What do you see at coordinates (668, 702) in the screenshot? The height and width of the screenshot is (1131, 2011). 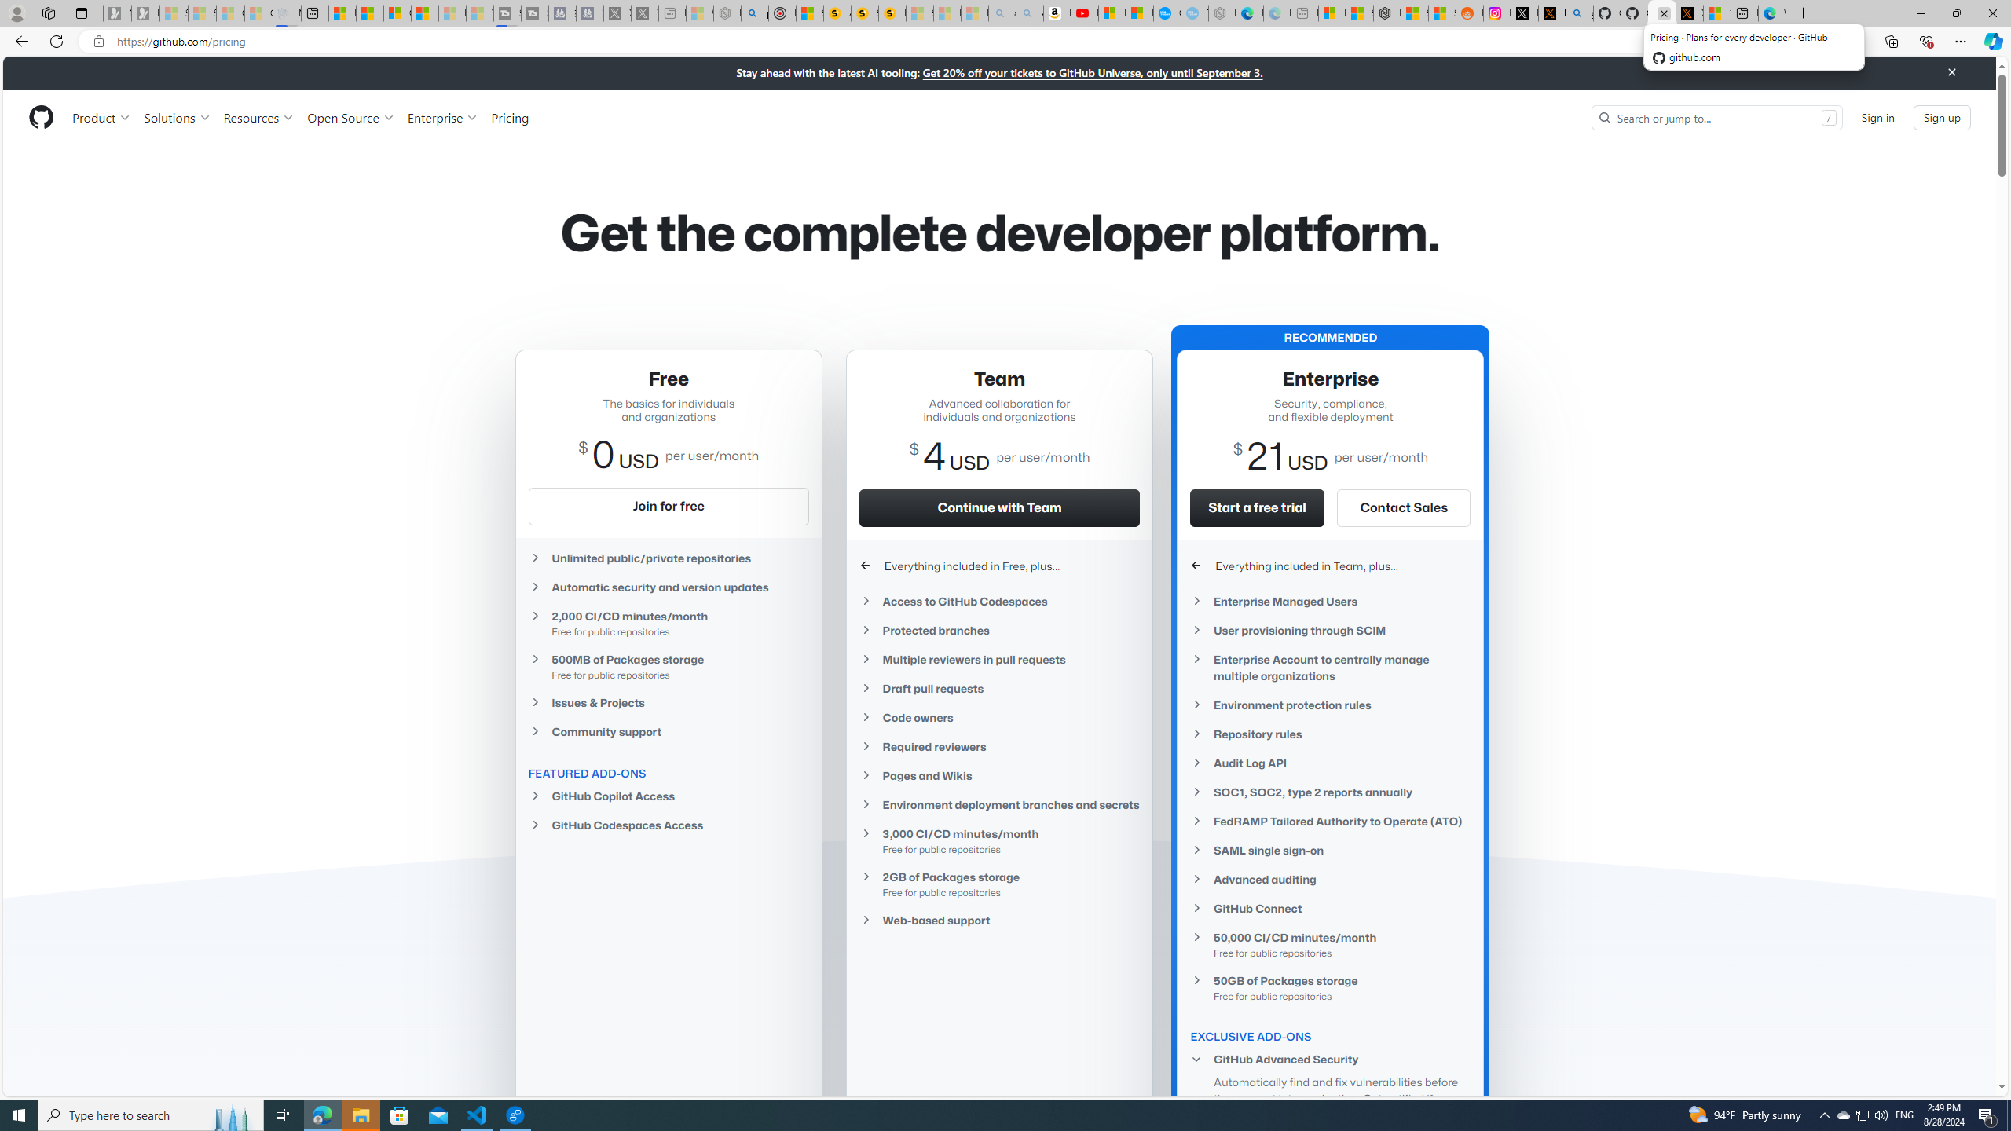 I see `Issues & Projects` at bounding box center [668, 702].